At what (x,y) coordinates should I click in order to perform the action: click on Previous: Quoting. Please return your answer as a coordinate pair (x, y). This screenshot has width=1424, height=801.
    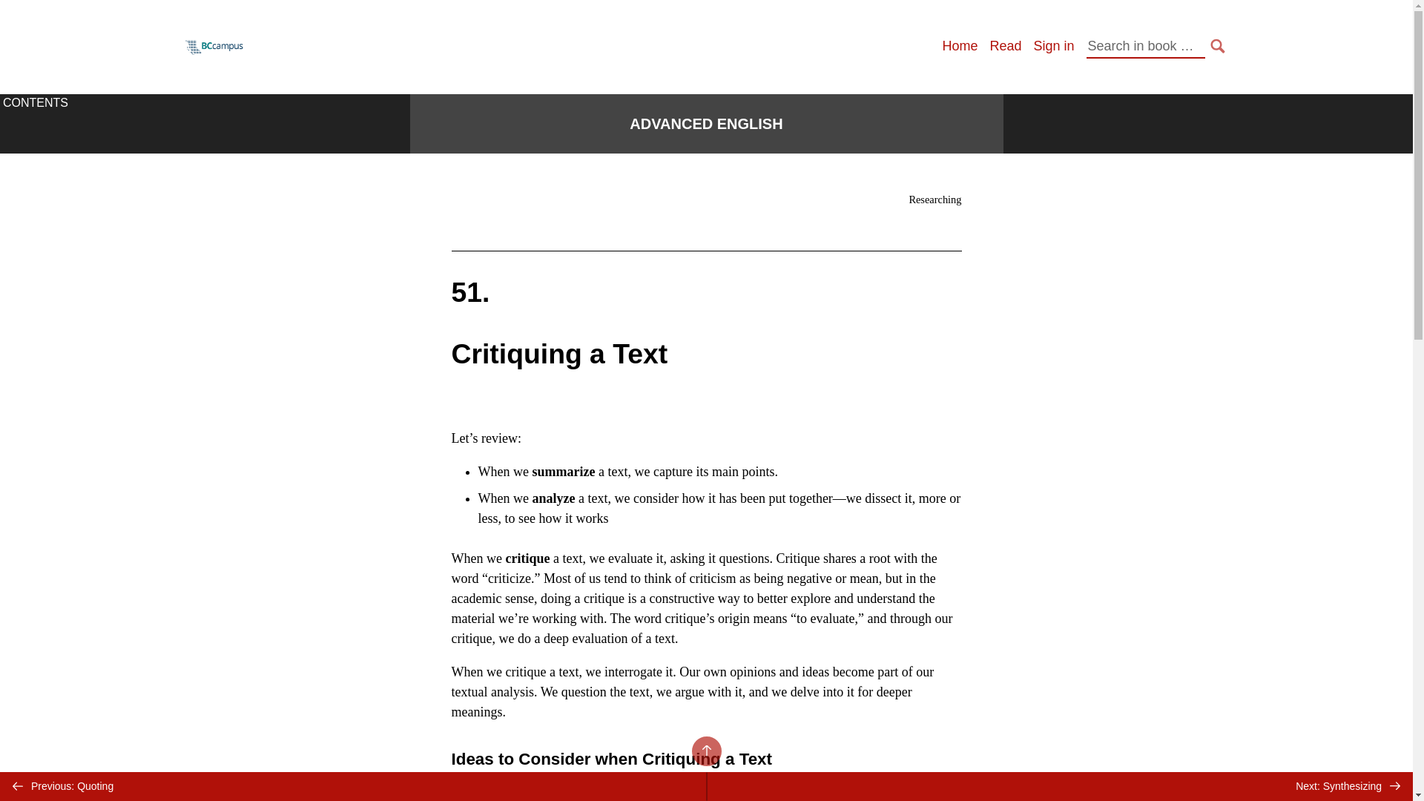
    Looking at the image, I should click on (353, 786).